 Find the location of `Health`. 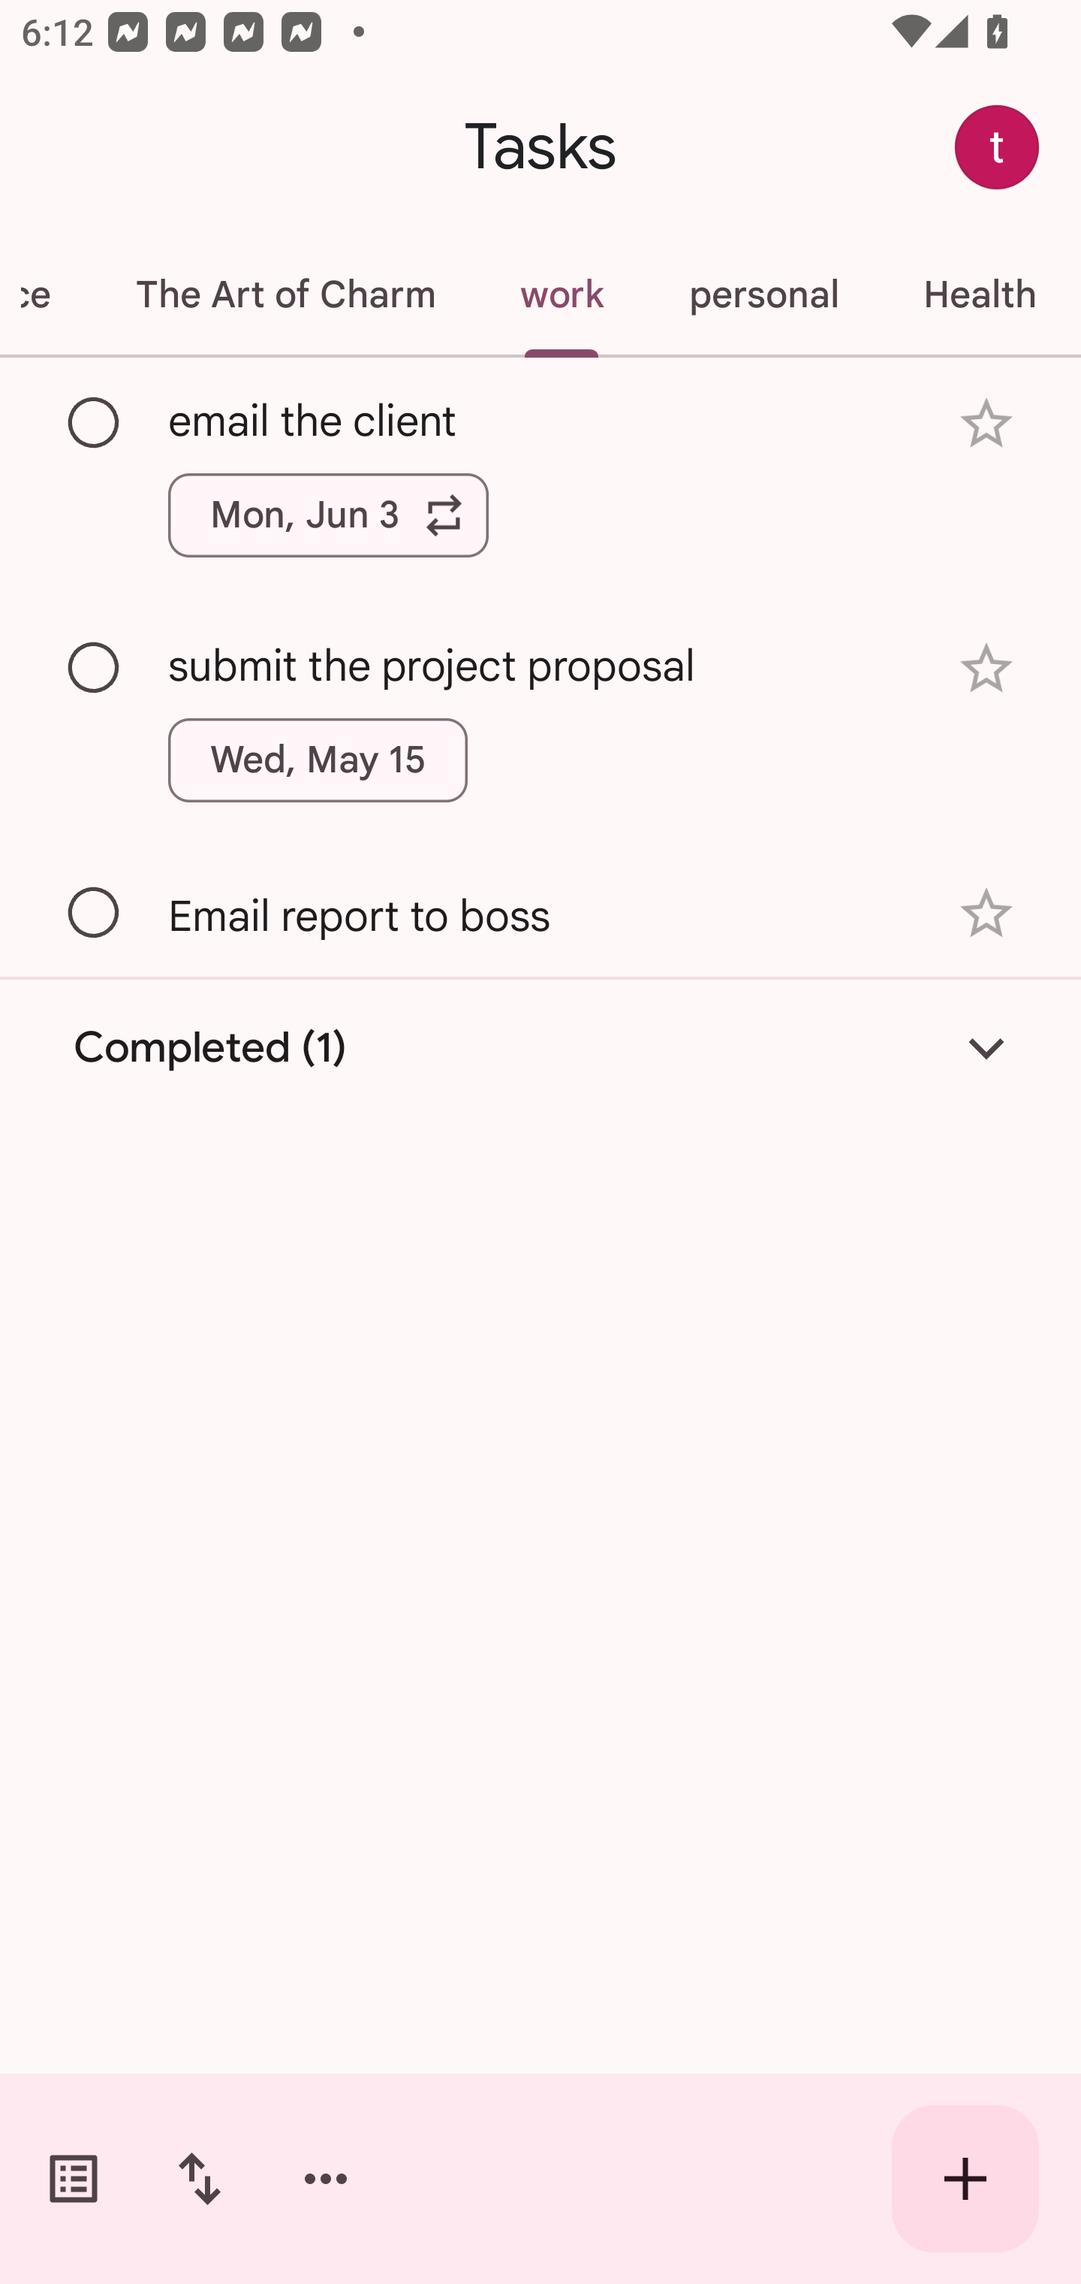

Health is located at coordinates (980, 295).